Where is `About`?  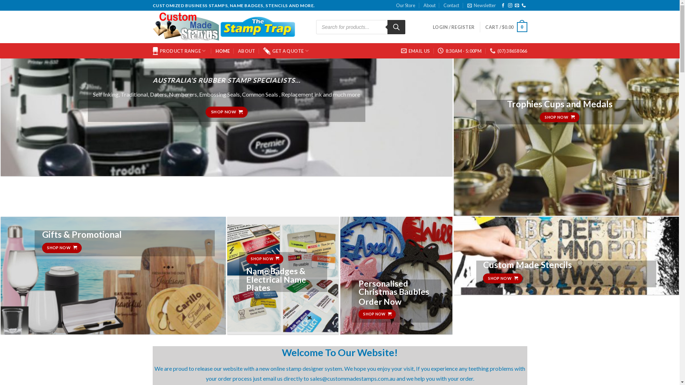
About is located at coordinates (430, 5).